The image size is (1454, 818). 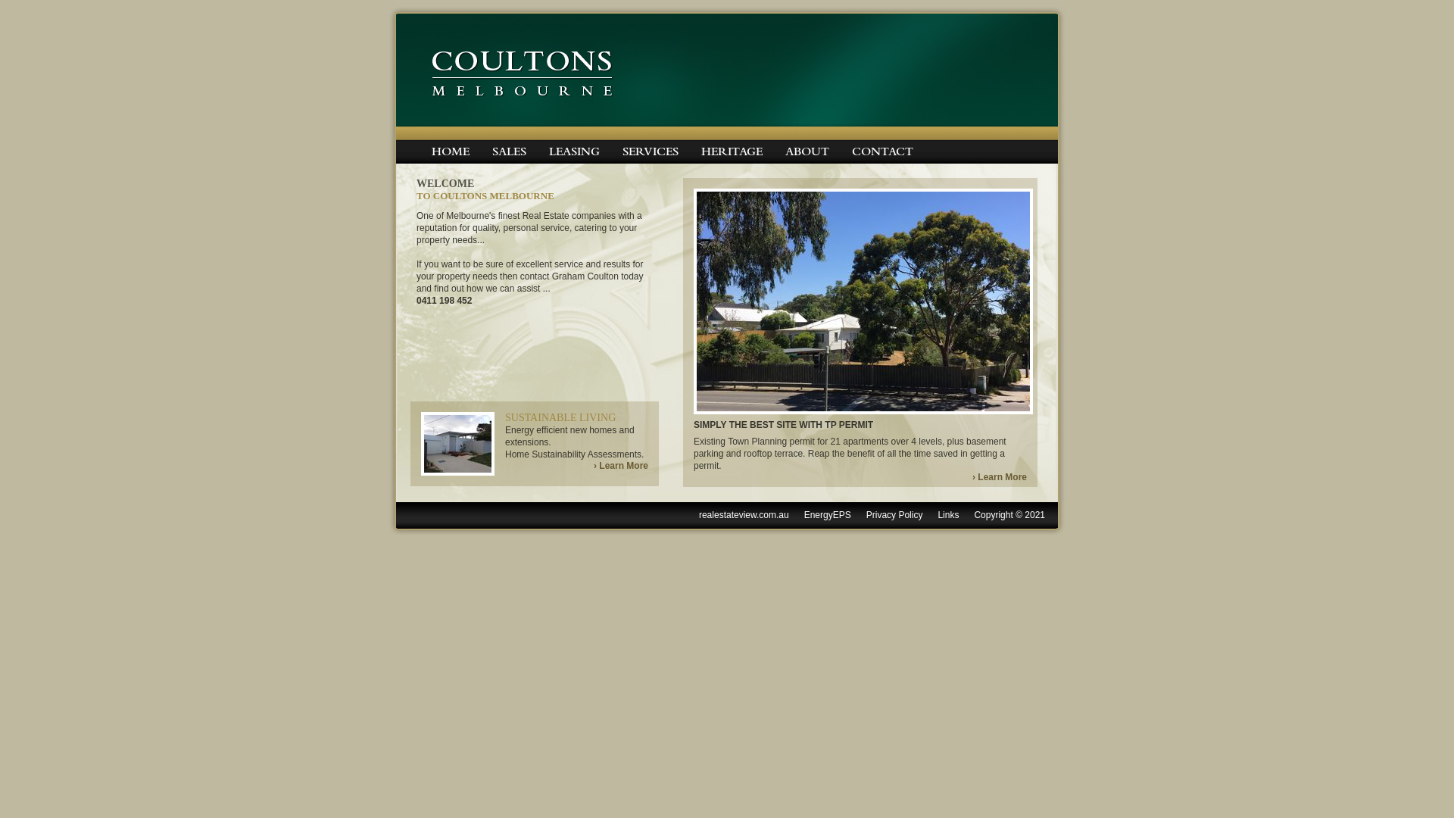 What do you see at coordinates (883, 151) in the screenshot?
I see `CONTACT` at bounding box center [883, 151].